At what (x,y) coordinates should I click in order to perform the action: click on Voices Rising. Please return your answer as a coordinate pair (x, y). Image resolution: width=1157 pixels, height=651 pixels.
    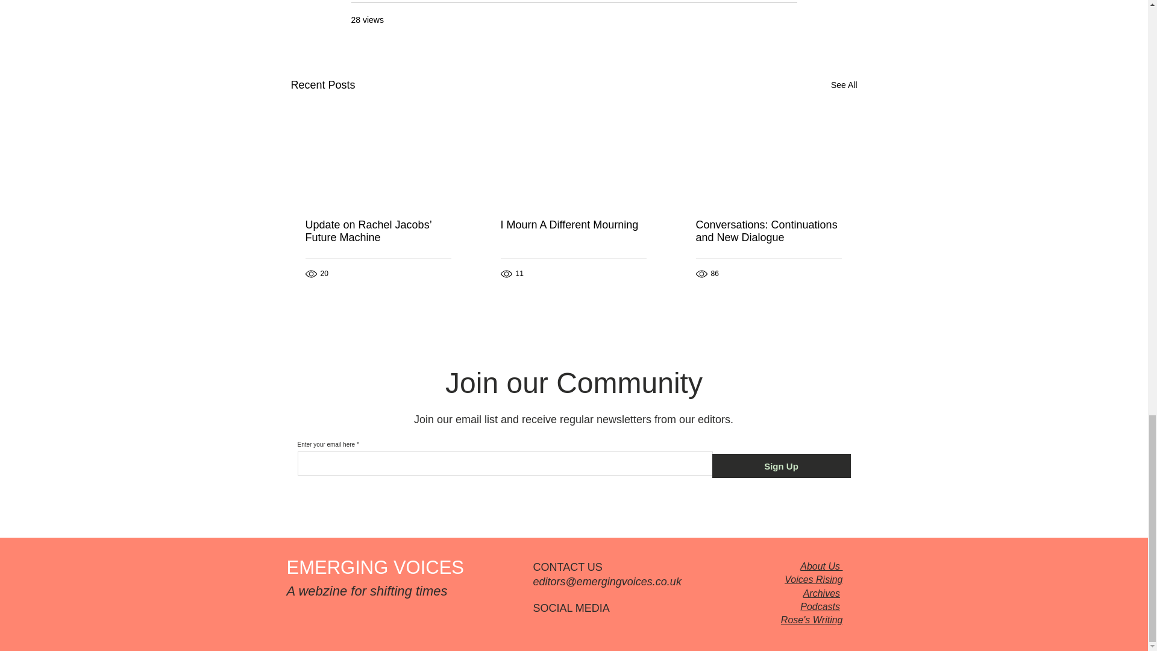
    Looking at the image, I should click on (813, 579).